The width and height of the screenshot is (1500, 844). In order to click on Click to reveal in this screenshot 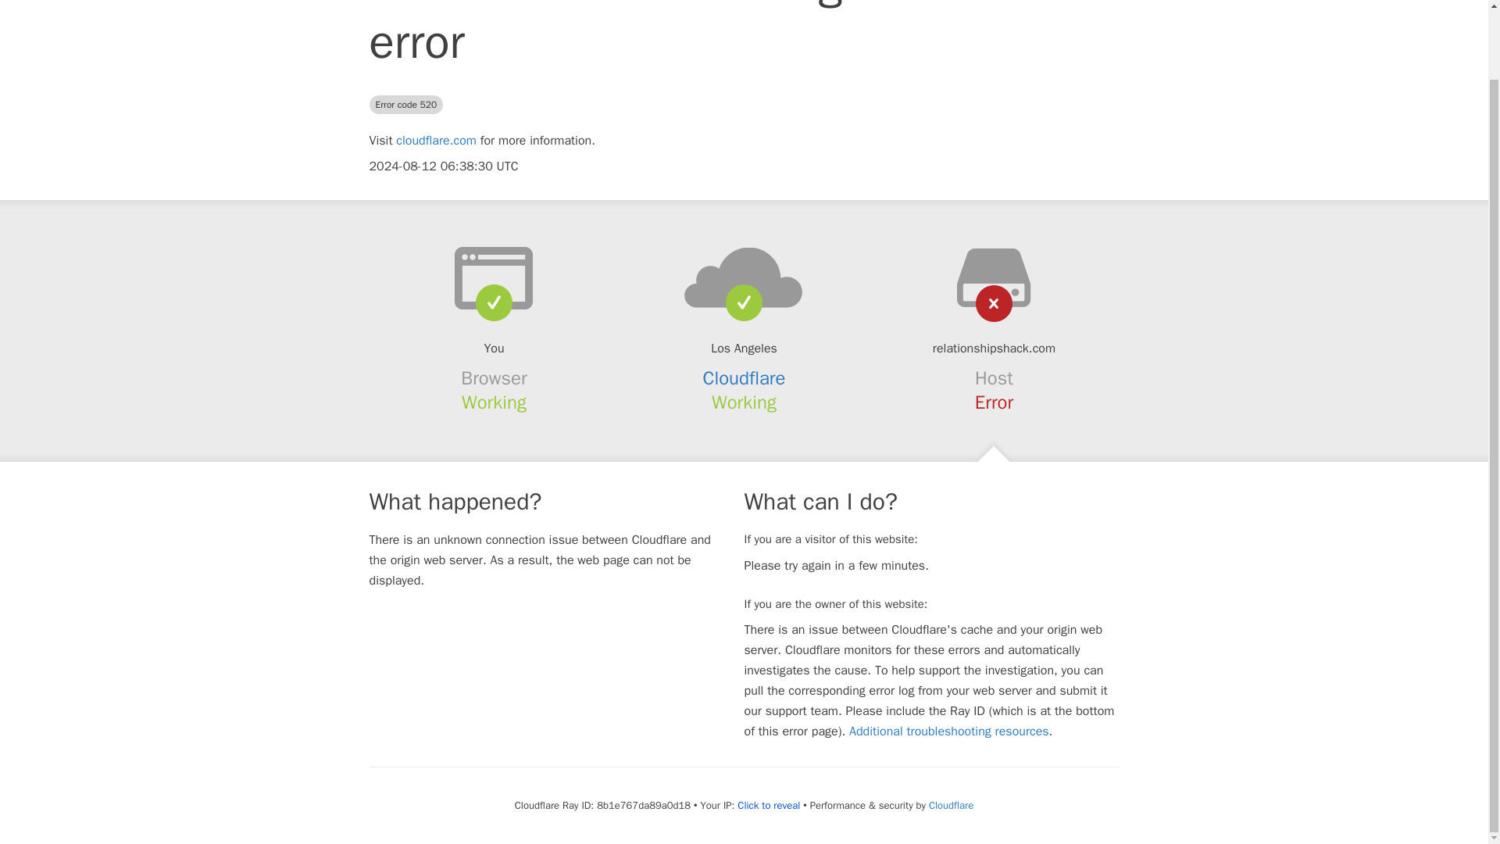, I will do `click(769, 805)`.